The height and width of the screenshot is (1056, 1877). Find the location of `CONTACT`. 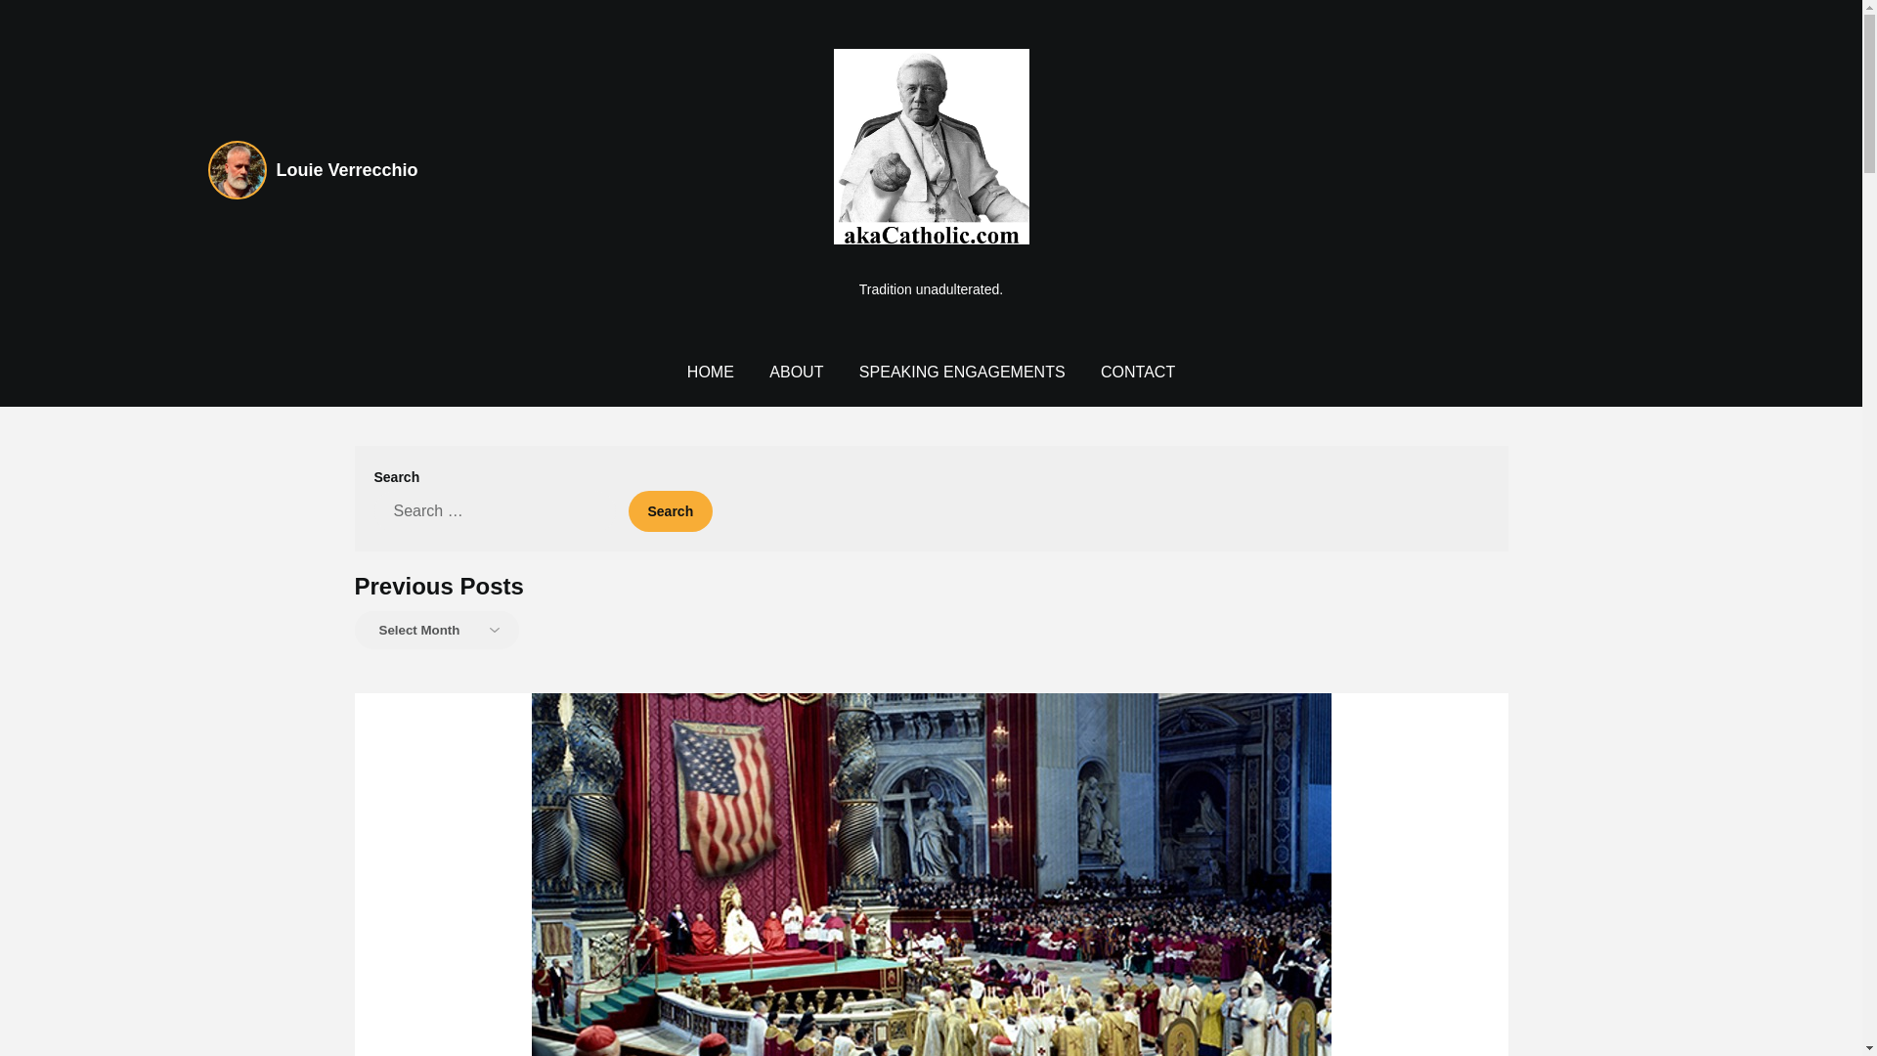

CONTACT is located at coordinates (1137, 372).